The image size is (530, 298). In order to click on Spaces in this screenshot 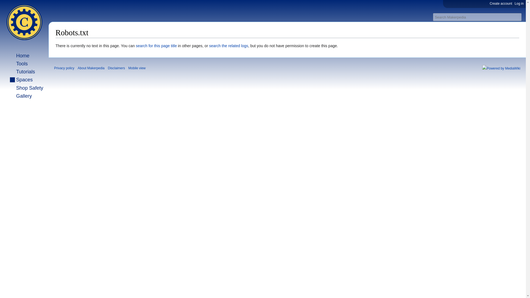, I will do `click(22, 80)`.